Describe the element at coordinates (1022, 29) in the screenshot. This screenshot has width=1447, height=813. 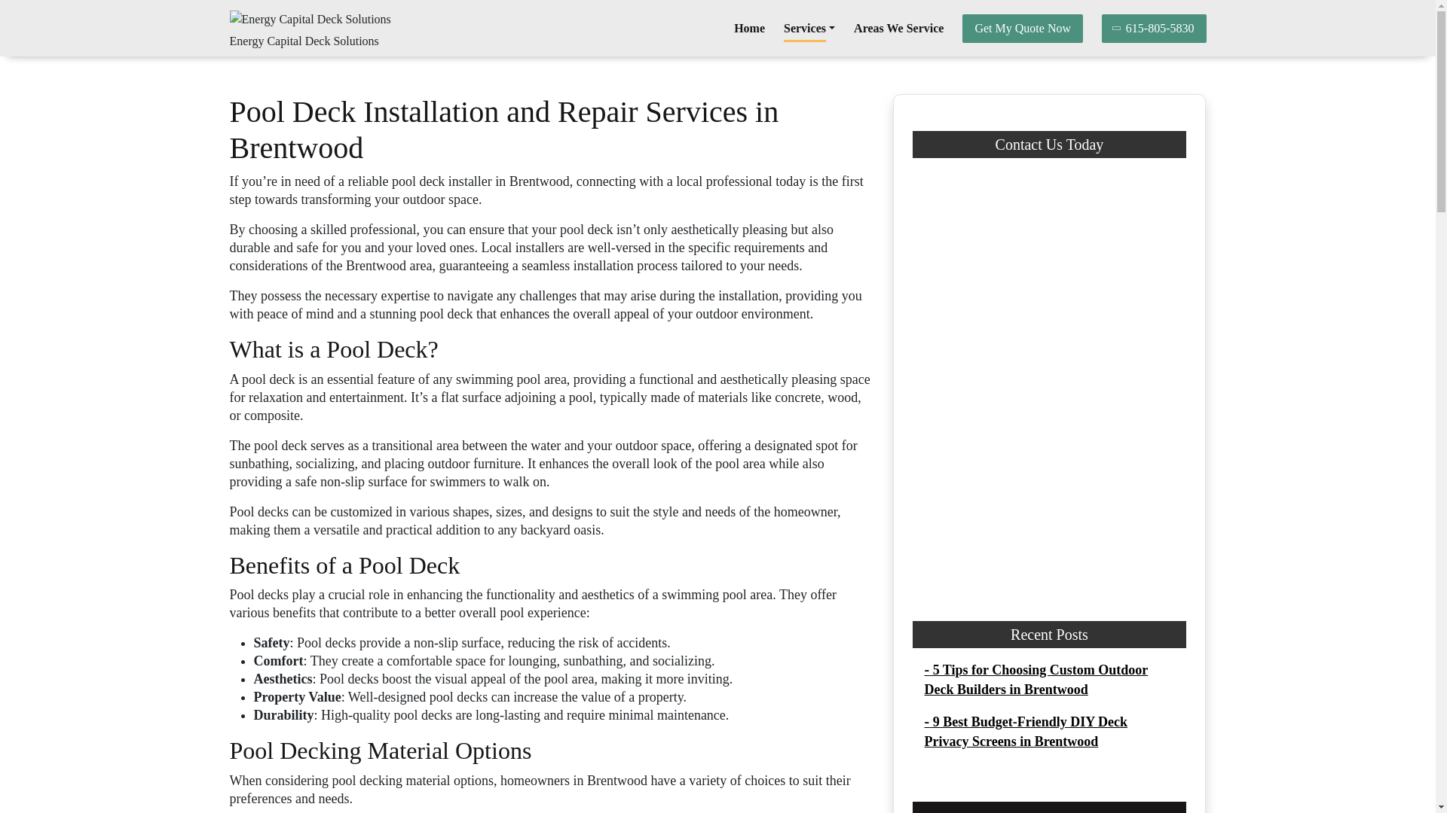
I see `Get My Quote Now` at that location.